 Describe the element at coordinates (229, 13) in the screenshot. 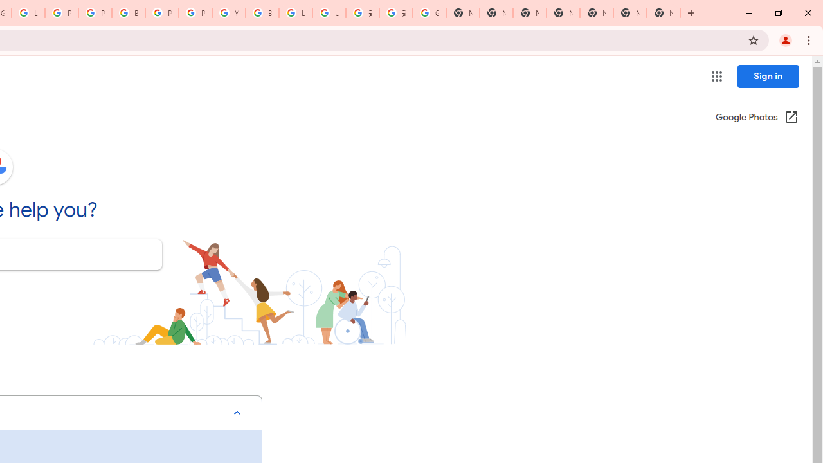

I see `YouTube` at that location.